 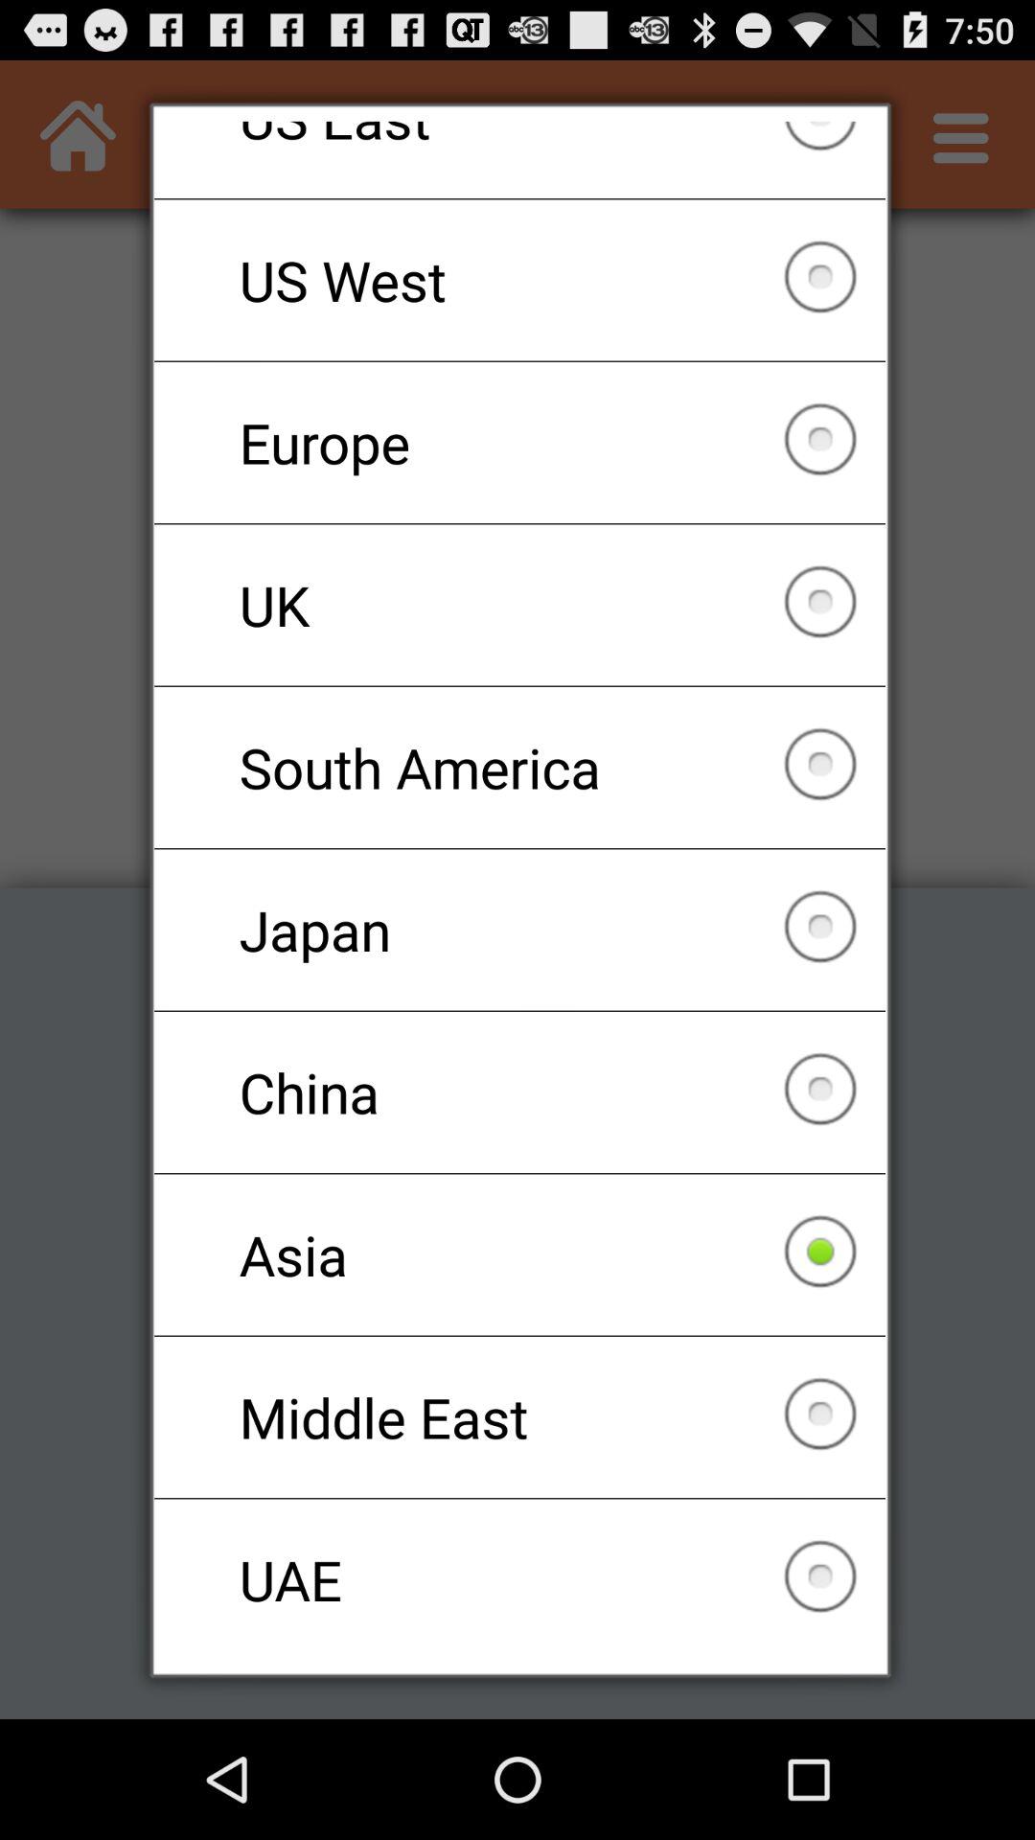 What do you see at coordinates (519, 930) in the screenshot?
I see `open checkbox below the     south america checkbox` at bounding box center [519, 930].